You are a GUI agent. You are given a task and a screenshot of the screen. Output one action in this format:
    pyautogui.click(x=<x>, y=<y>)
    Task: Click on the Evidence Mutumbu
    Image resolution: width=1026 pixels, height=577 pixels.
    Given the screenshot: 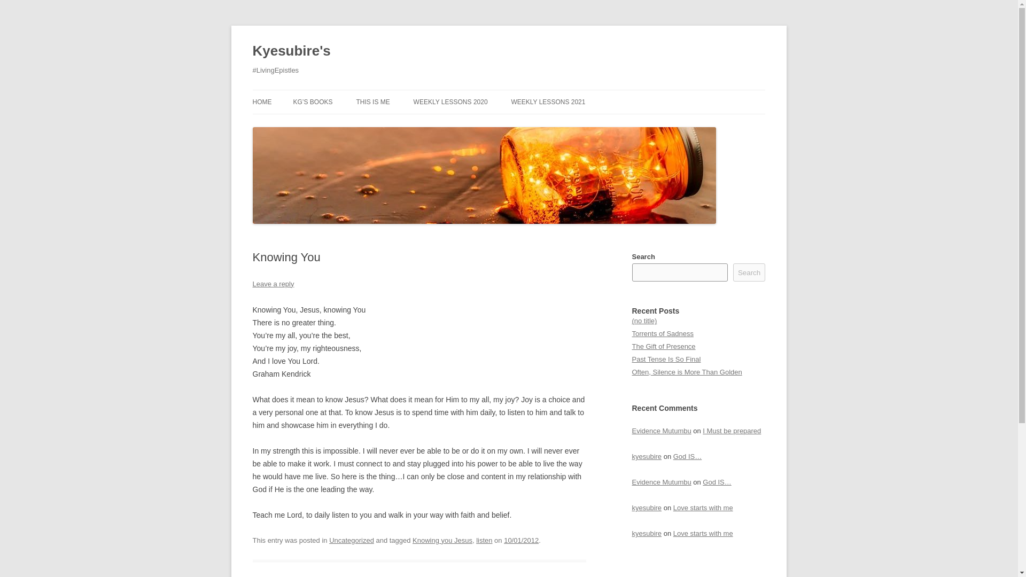 What is the action you would take?
    pyautogui.click(x=661, y=431)
    